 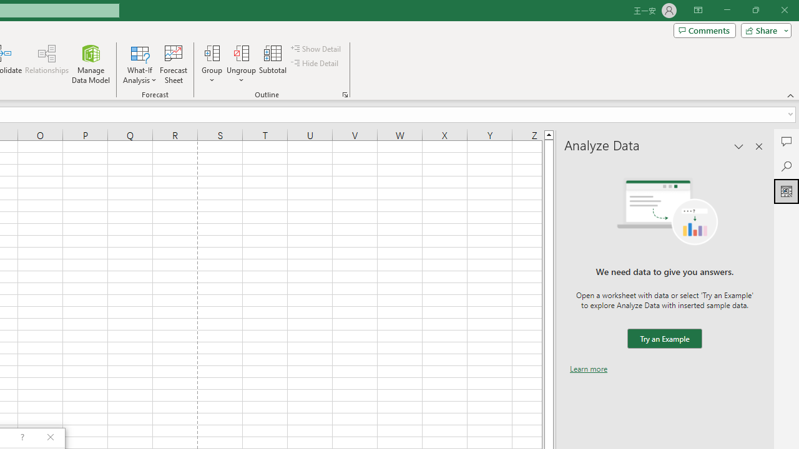 What do you see at coordinates (784, 10) in the screenshot?
I see `Close` at bounding box center [784, 10].